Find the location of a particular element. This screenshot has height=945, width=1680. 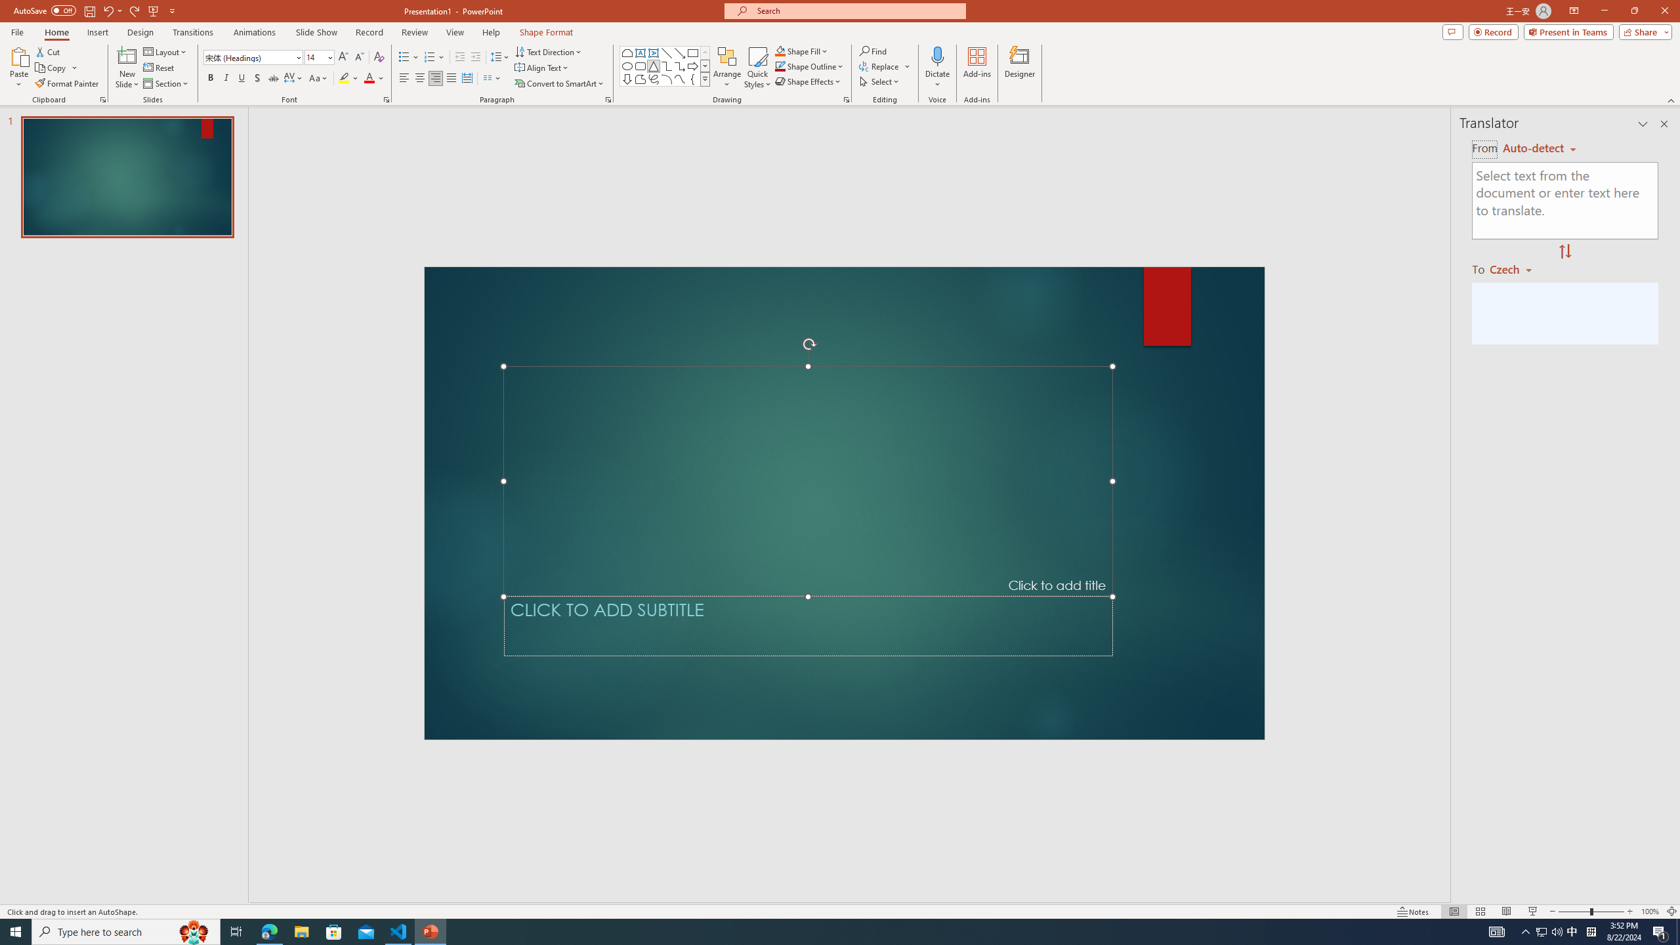

Rectangle: Top Corners Snipped is located at coordinates (627, 52).